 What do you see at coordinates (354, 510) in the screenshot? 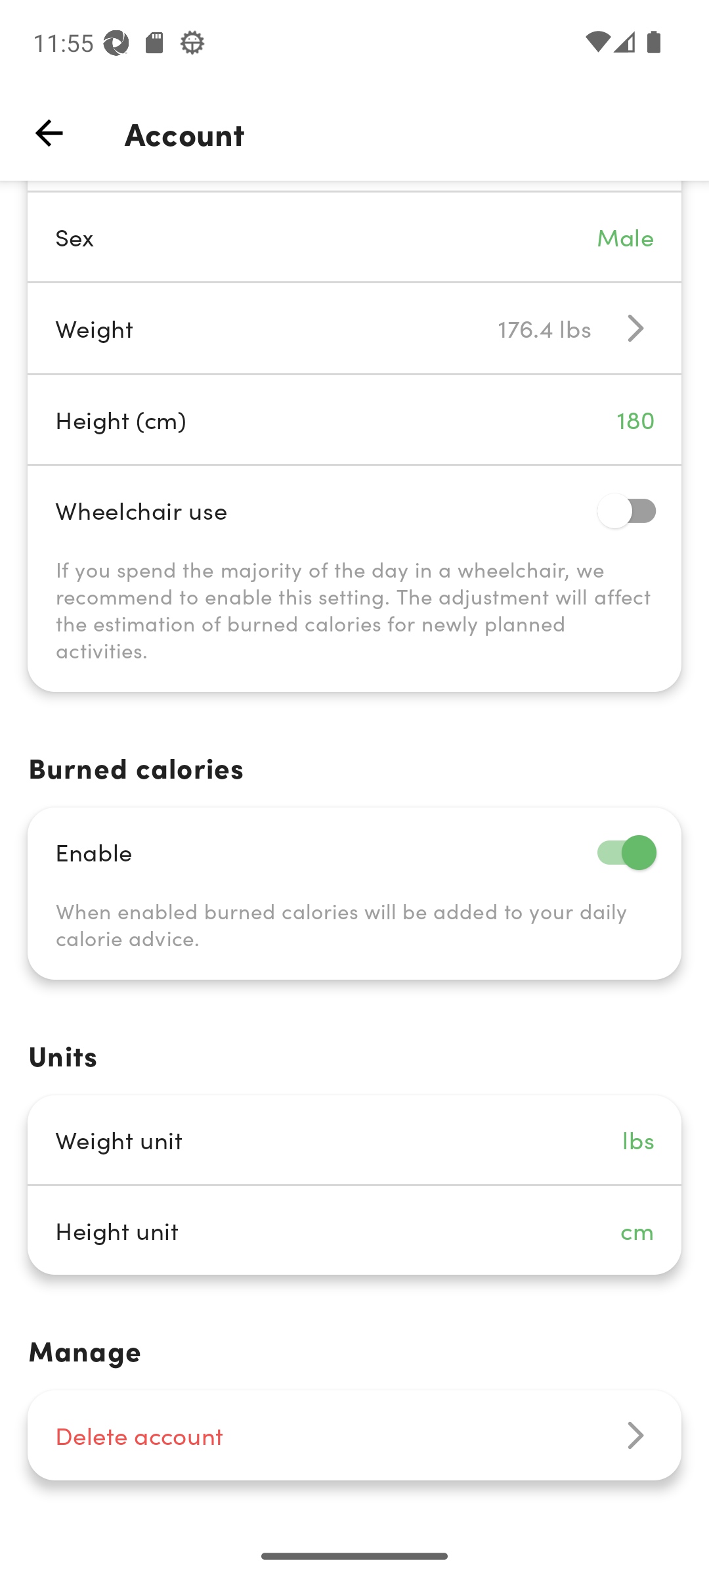
I see `Wheelchair use` at bounding box center [354, 510].